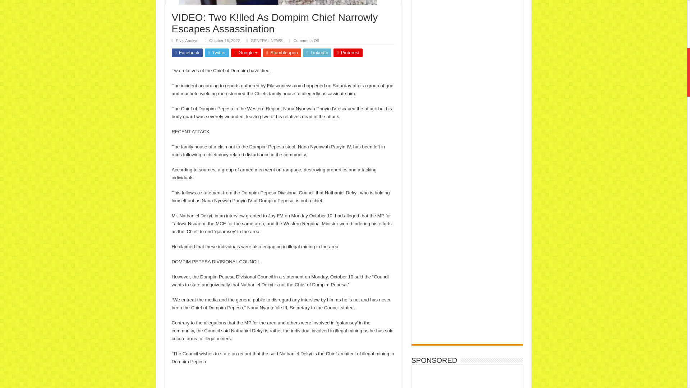 This screenshot has height=388, width=690. Describe the element at coordinates (676, 29) in the screenshot. I see `Scroll To Top` at that location.